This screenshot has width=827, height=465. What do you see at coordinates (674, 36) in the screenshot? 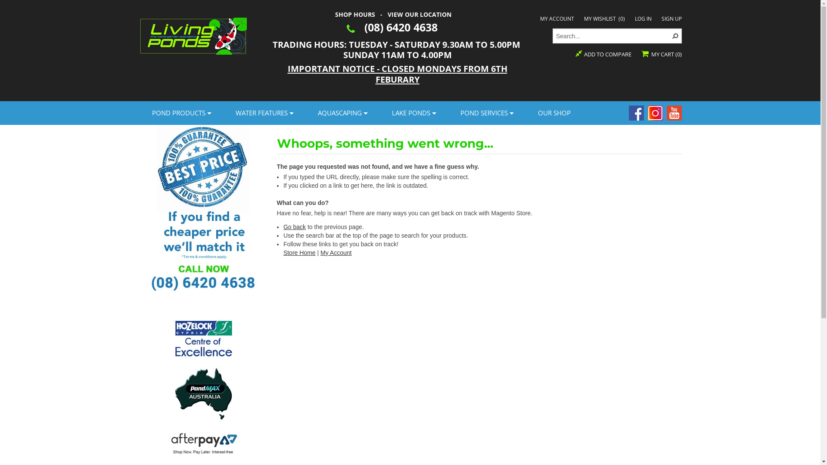
I see `SEARCH` at bounding box center [674, 36].